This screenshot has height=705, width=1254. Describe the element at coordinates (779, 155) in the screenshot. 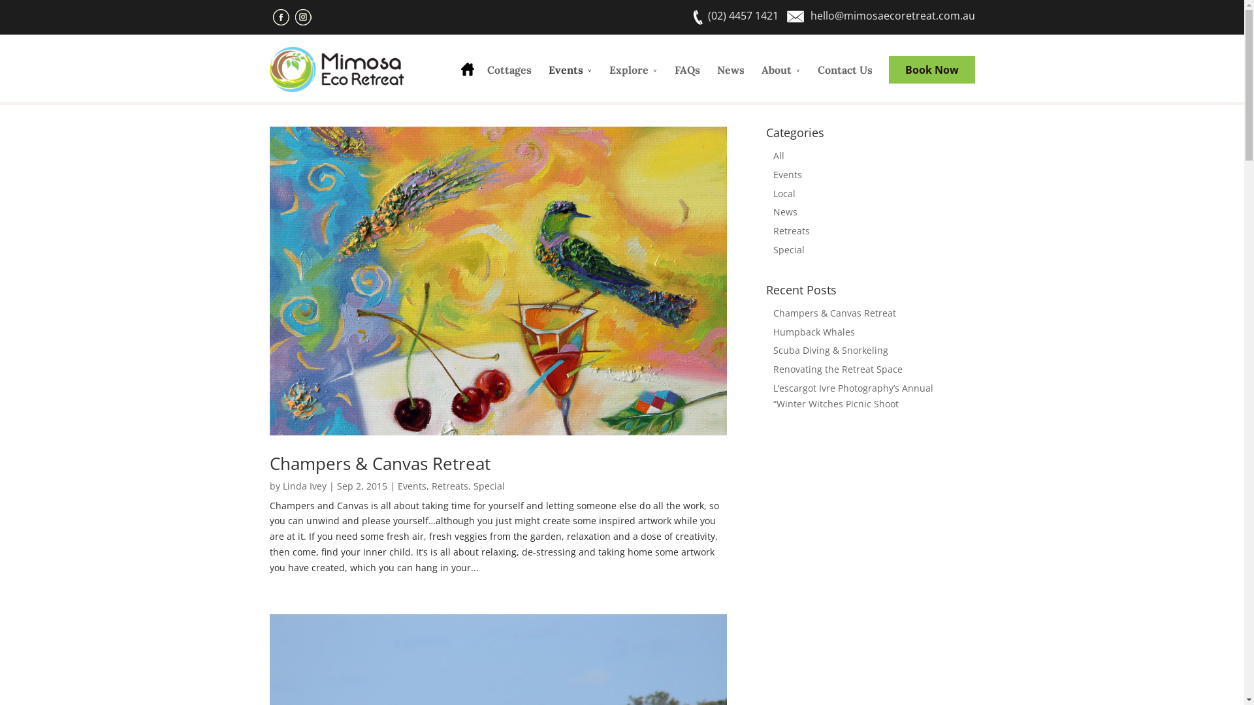

I see `All` at that location.